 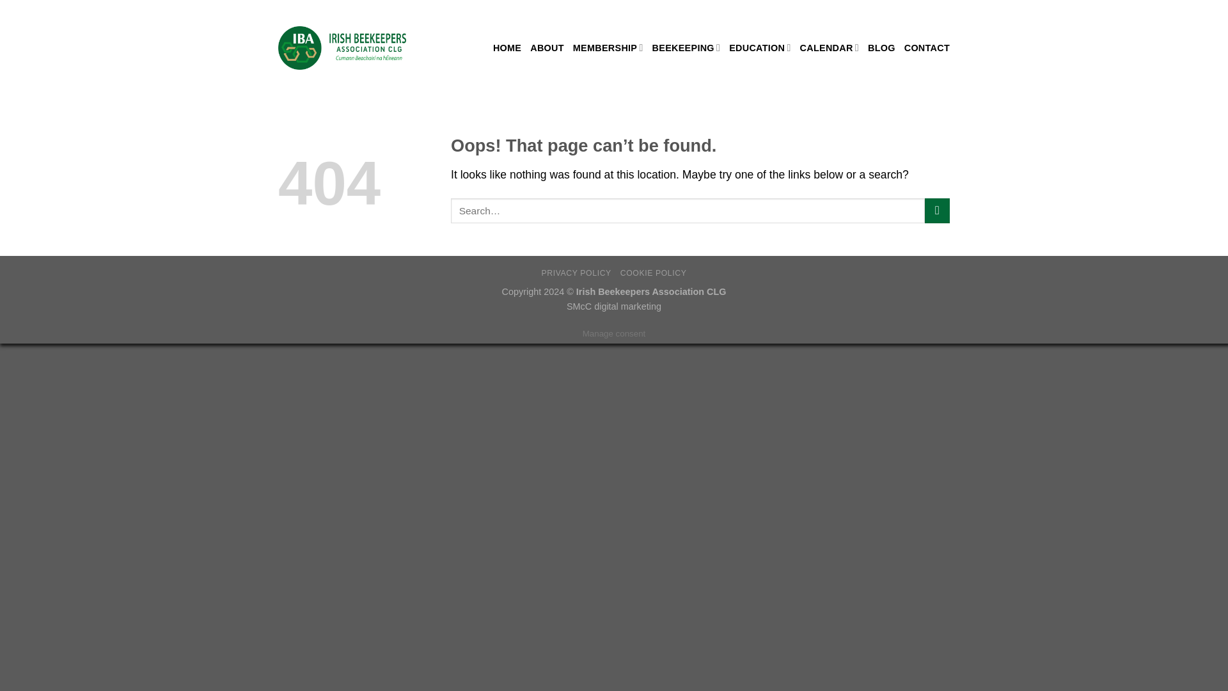 I want to click on CALENDAR, so click(x=829, y=47).